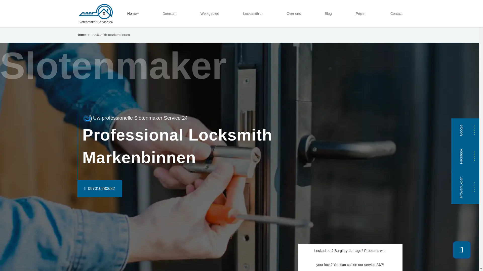  I want to click on 097010280682, so click(89, 189).